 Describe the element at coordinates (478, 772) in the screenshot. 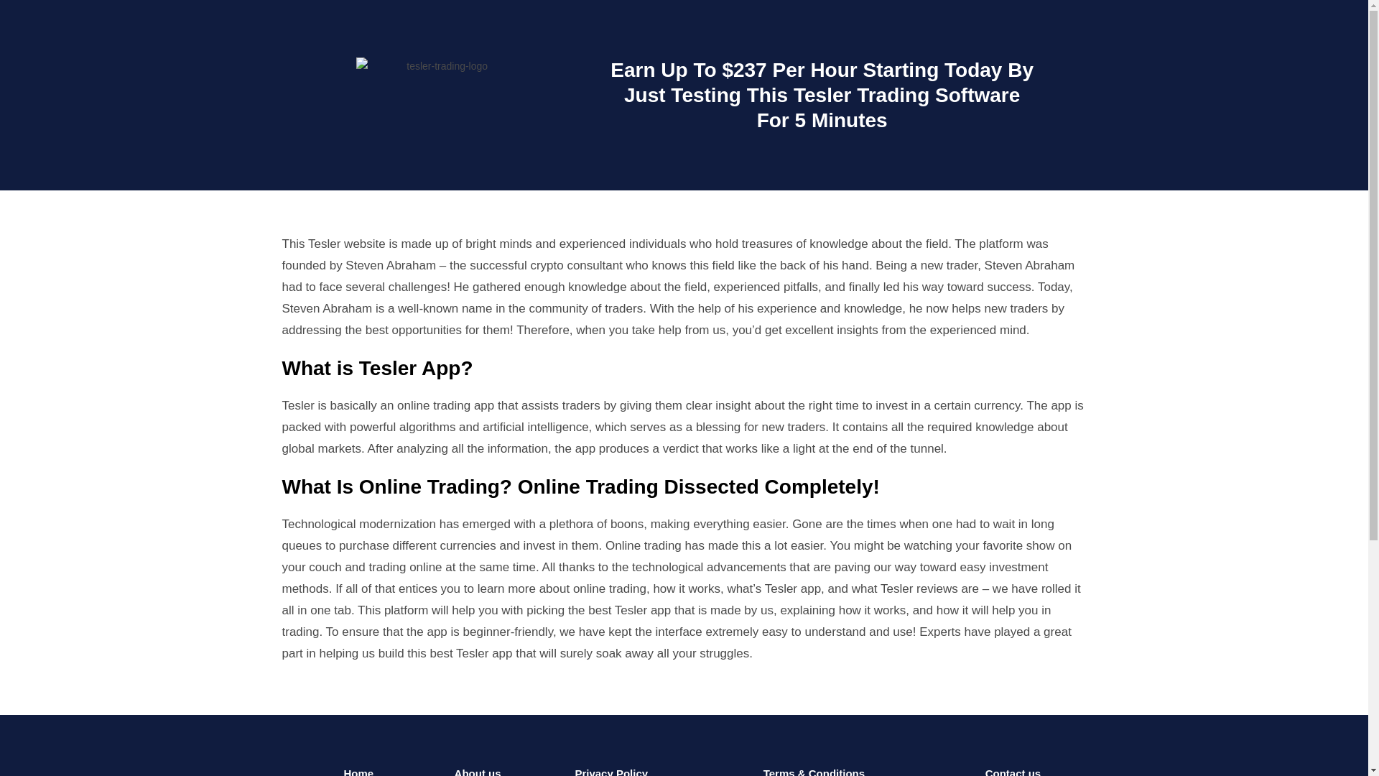

I see `About us` at that location.